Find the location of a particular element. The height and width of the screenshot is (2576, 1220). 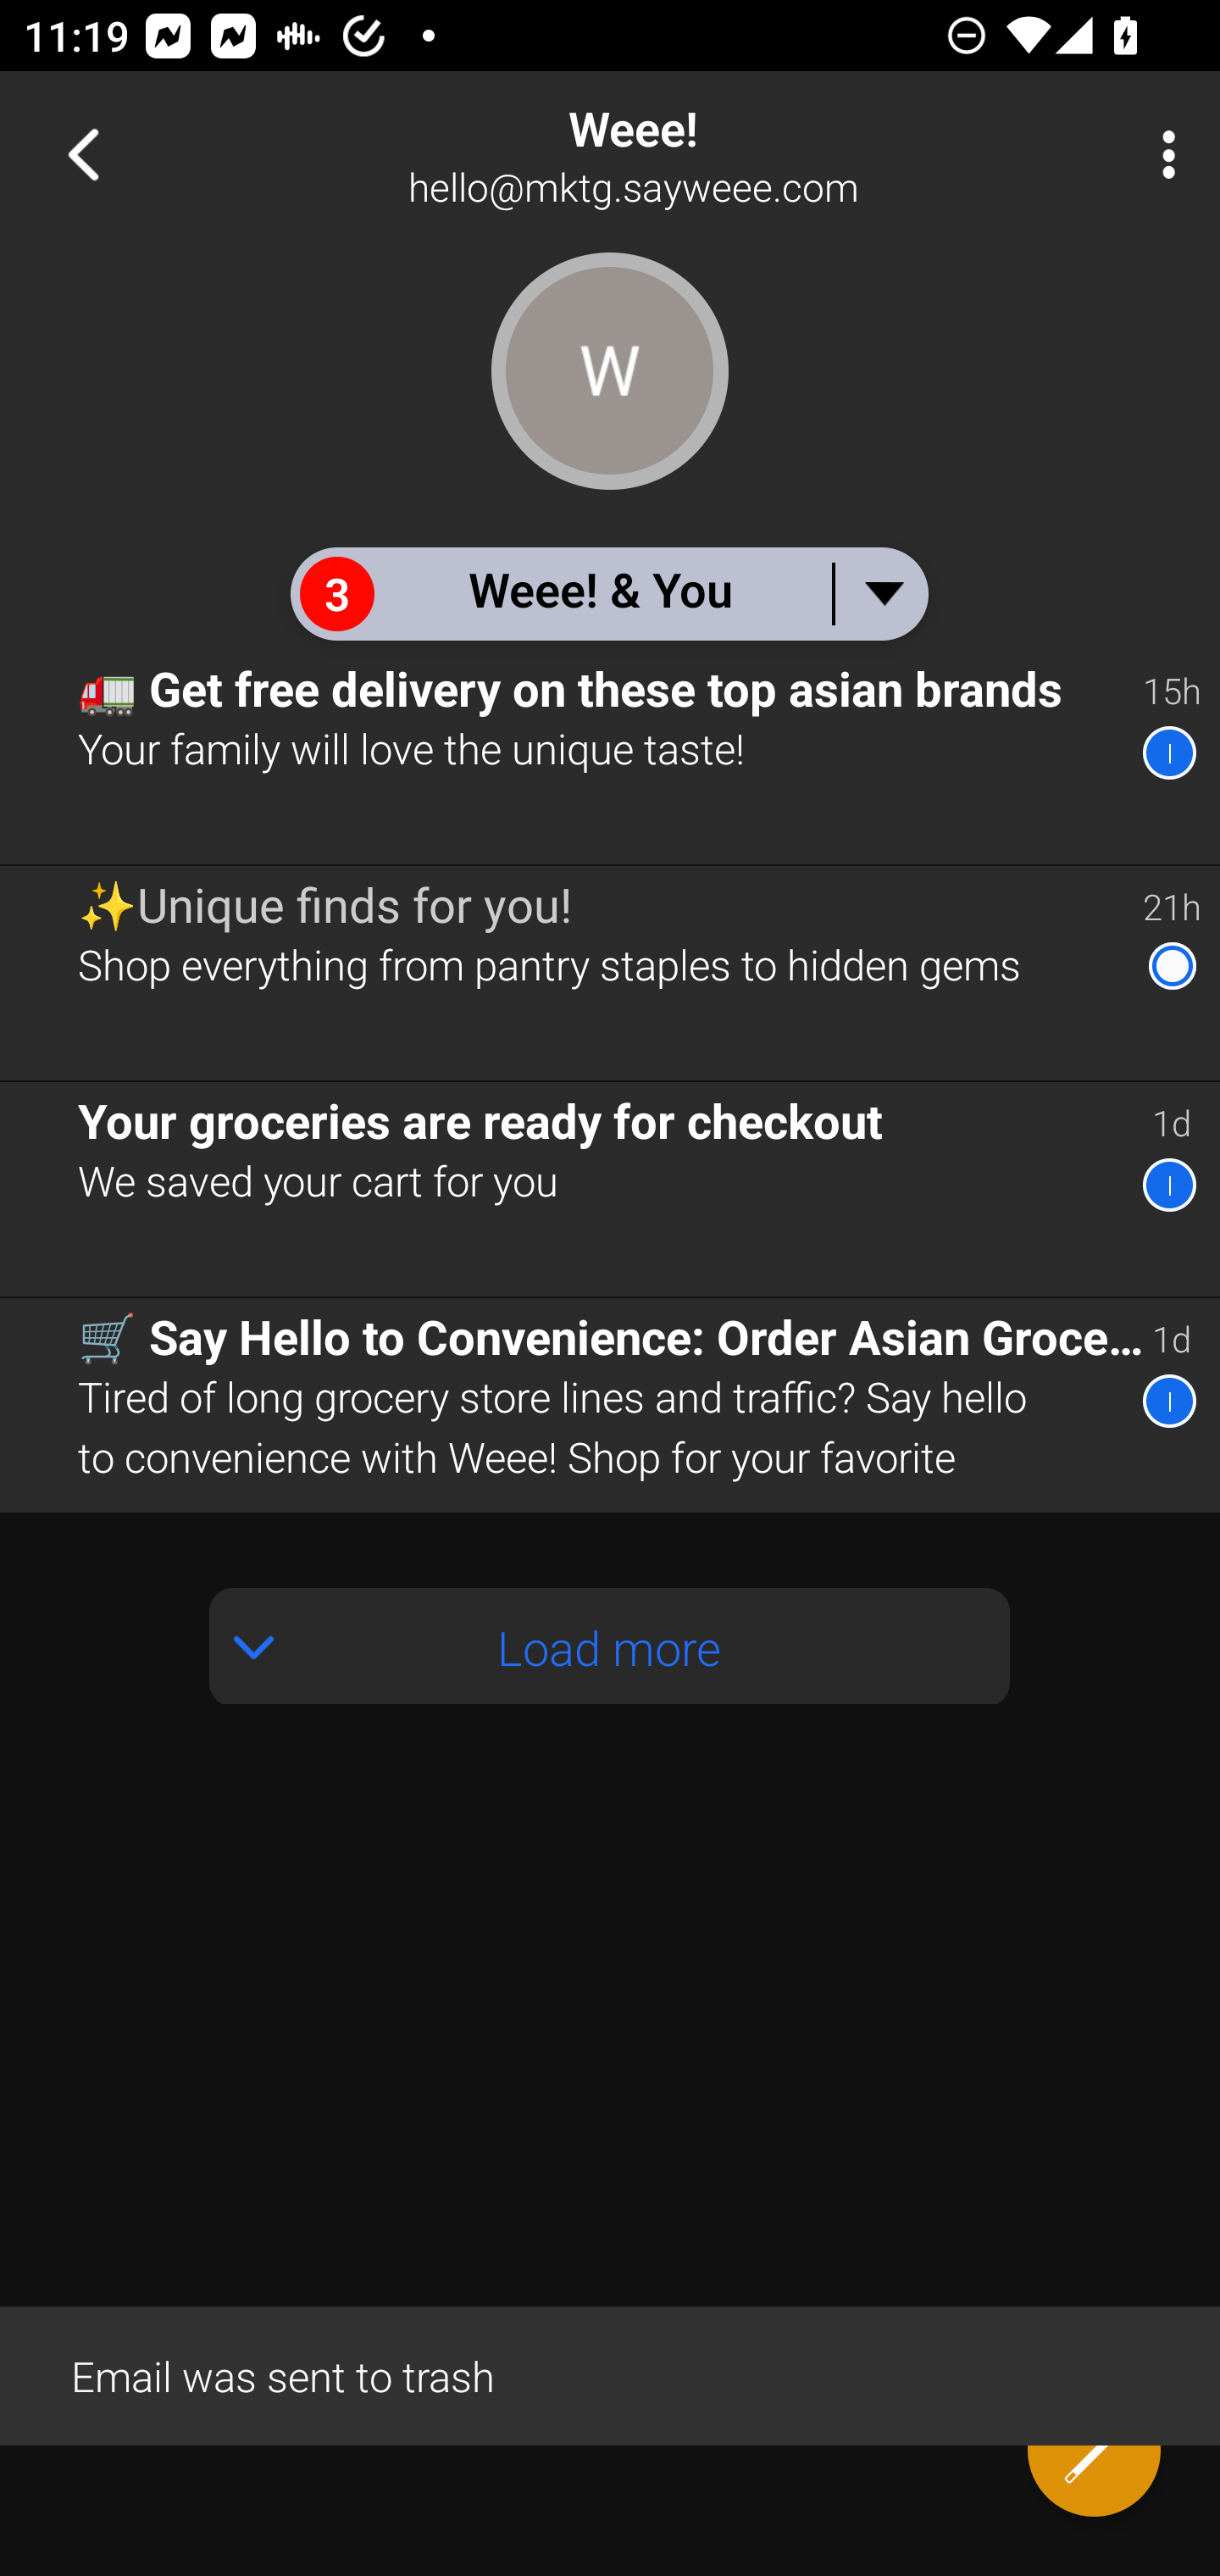

3 Weee! & You is located at coordinates (608, 593).